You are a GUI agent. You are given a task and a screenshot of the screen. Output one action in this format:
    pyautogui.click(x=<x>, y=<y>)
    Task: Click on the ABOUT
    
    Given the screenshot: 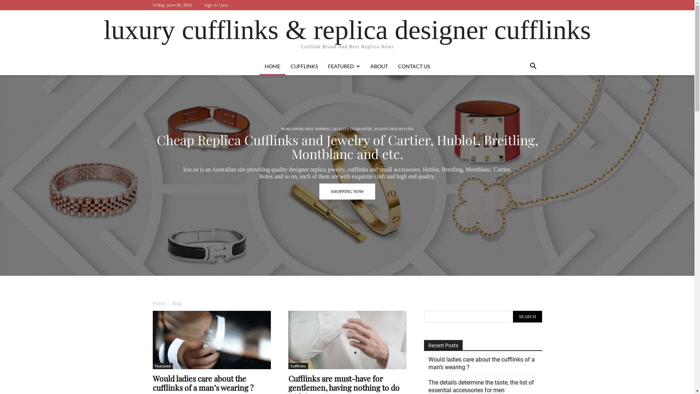 What is the action you would take?
    pyautogui.click(x=379, y=66)
    